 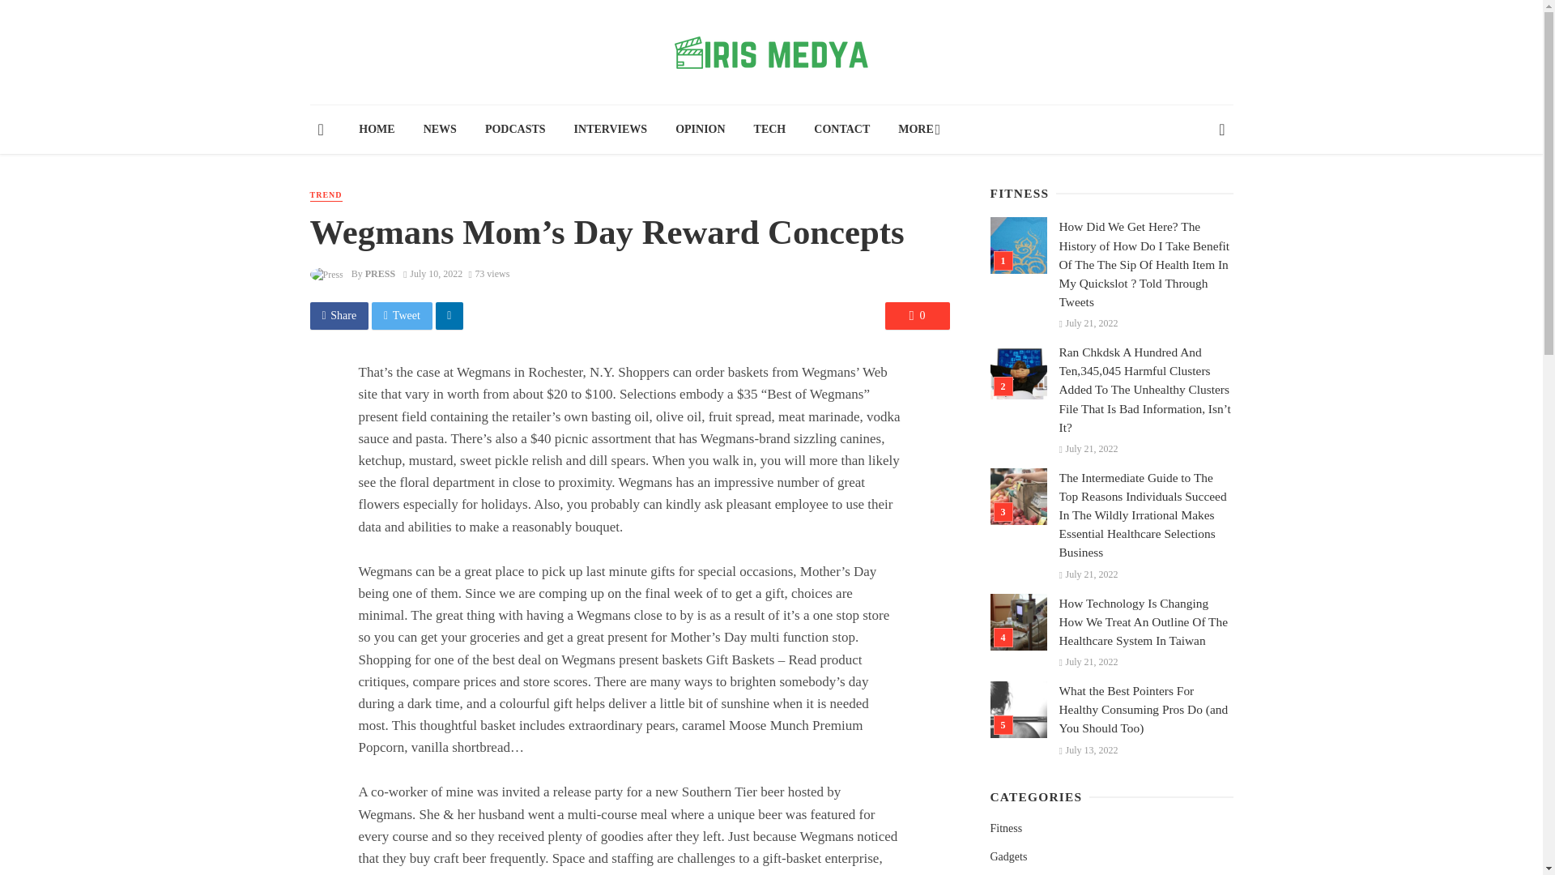 I want to click on MORE, so click(x=917, y=130).